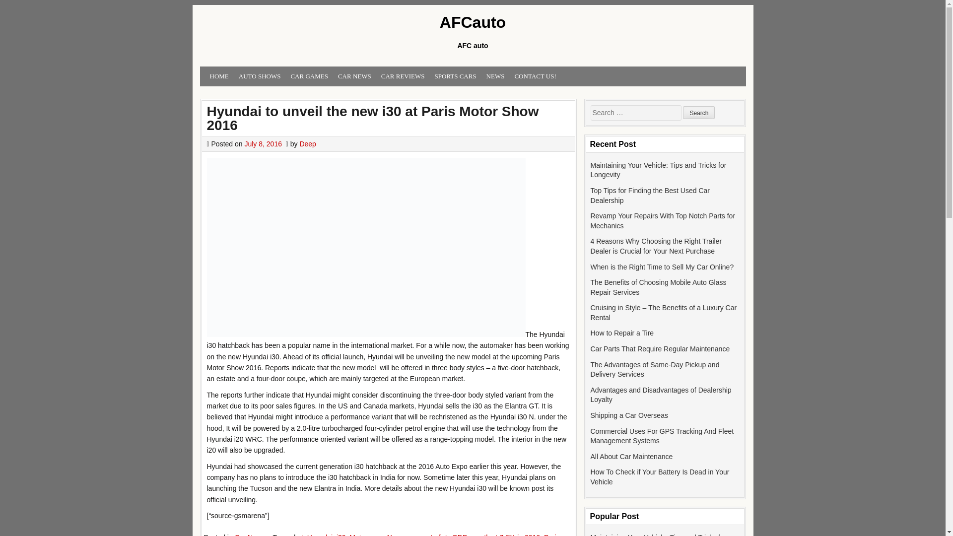 The image size is (953, 536). What do you see at coordinates (699, 112) in the screenshot?
I see `Search` at bounding box center [699, 112].